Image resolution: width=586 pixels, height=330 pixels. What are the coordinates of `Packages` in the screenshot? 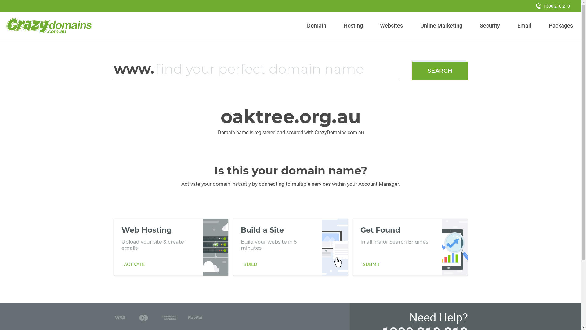 It's located at (561, 26).